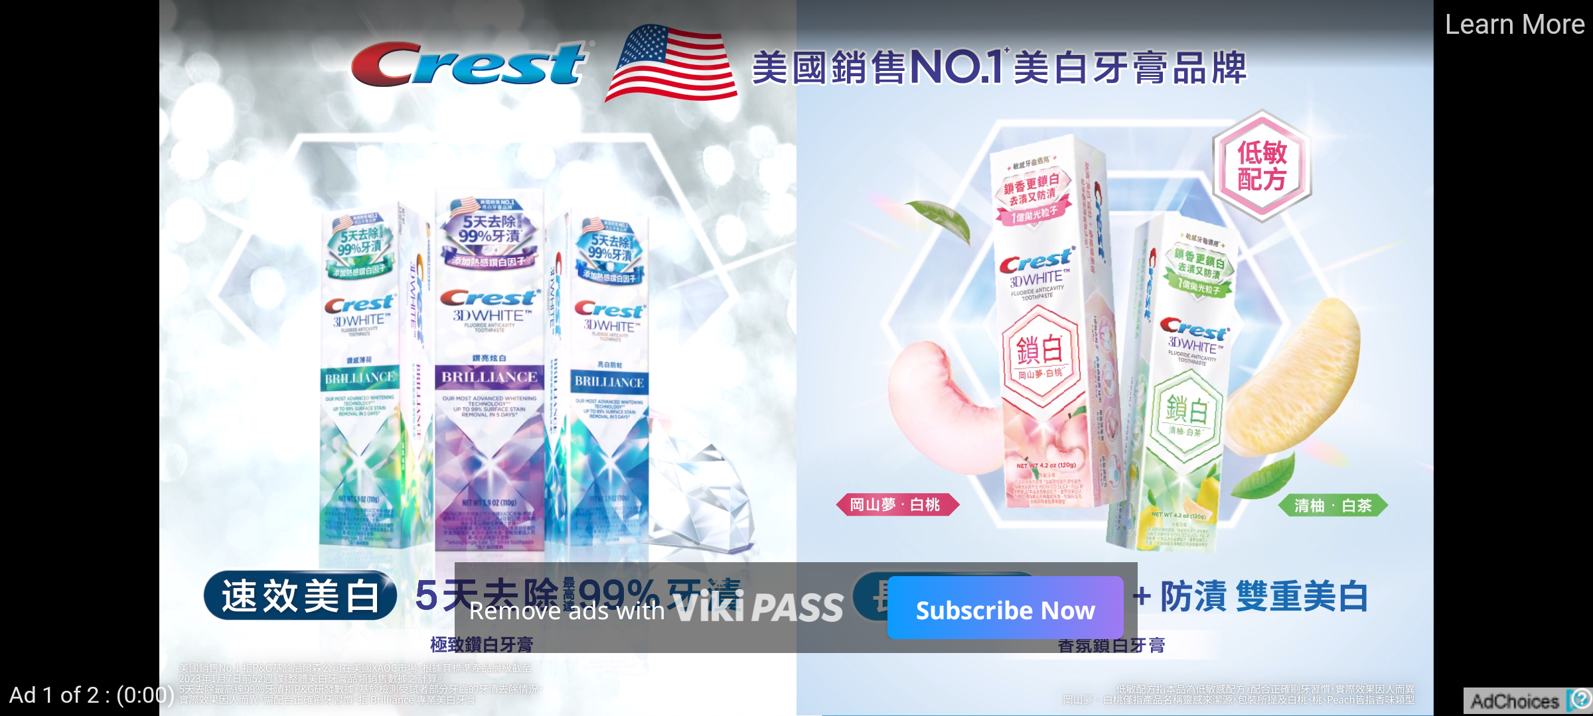  Describe the element at coordinates (1578, 698) in the screenshot. I see `help_outline_white_24dp_with_3px_trbl_padding` at that location.